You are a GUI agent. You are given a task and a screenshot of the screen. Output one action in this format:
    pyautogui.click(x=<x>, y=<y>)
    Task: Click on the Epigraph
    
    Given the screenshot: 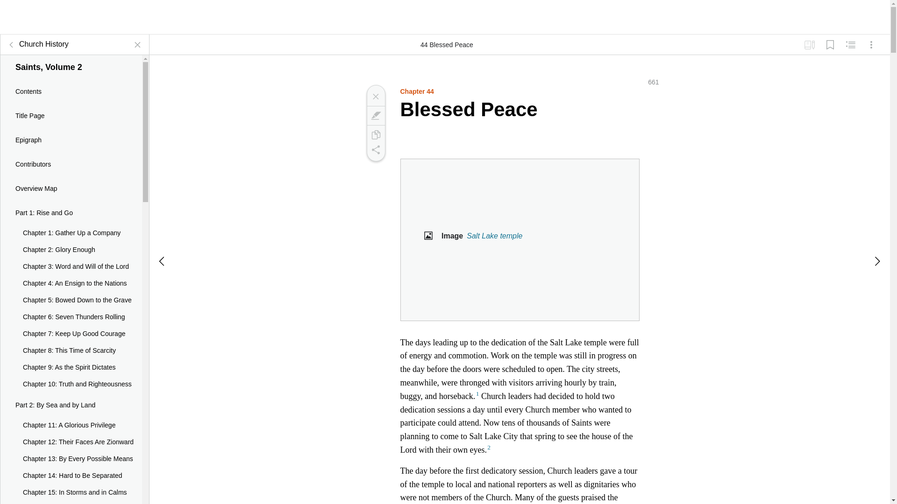 What is the action you would take?
    pyautogui.click(x=71, y=140)
    